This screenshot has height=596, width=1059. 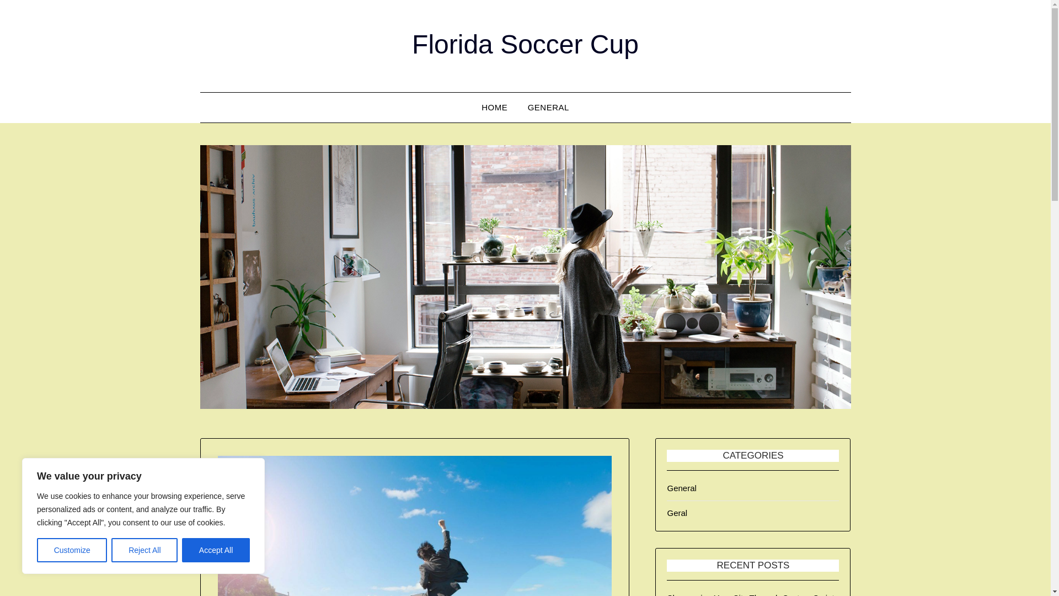 I want to click on HOME, so click(x=494, y=108).